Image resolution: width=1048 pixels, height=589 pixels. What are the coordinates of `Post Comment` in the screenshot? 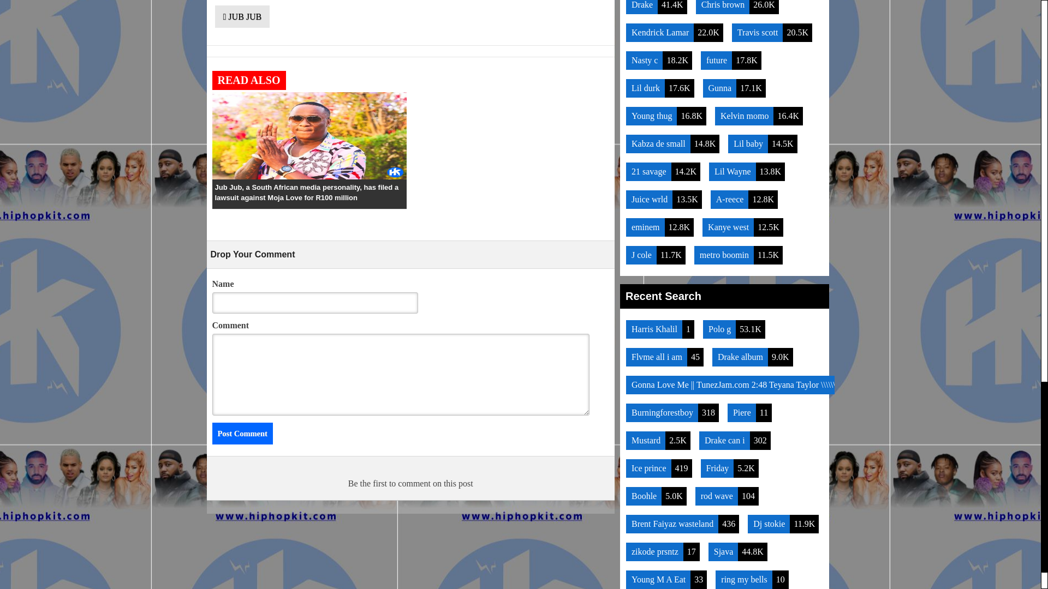 It's located at (242, 434).